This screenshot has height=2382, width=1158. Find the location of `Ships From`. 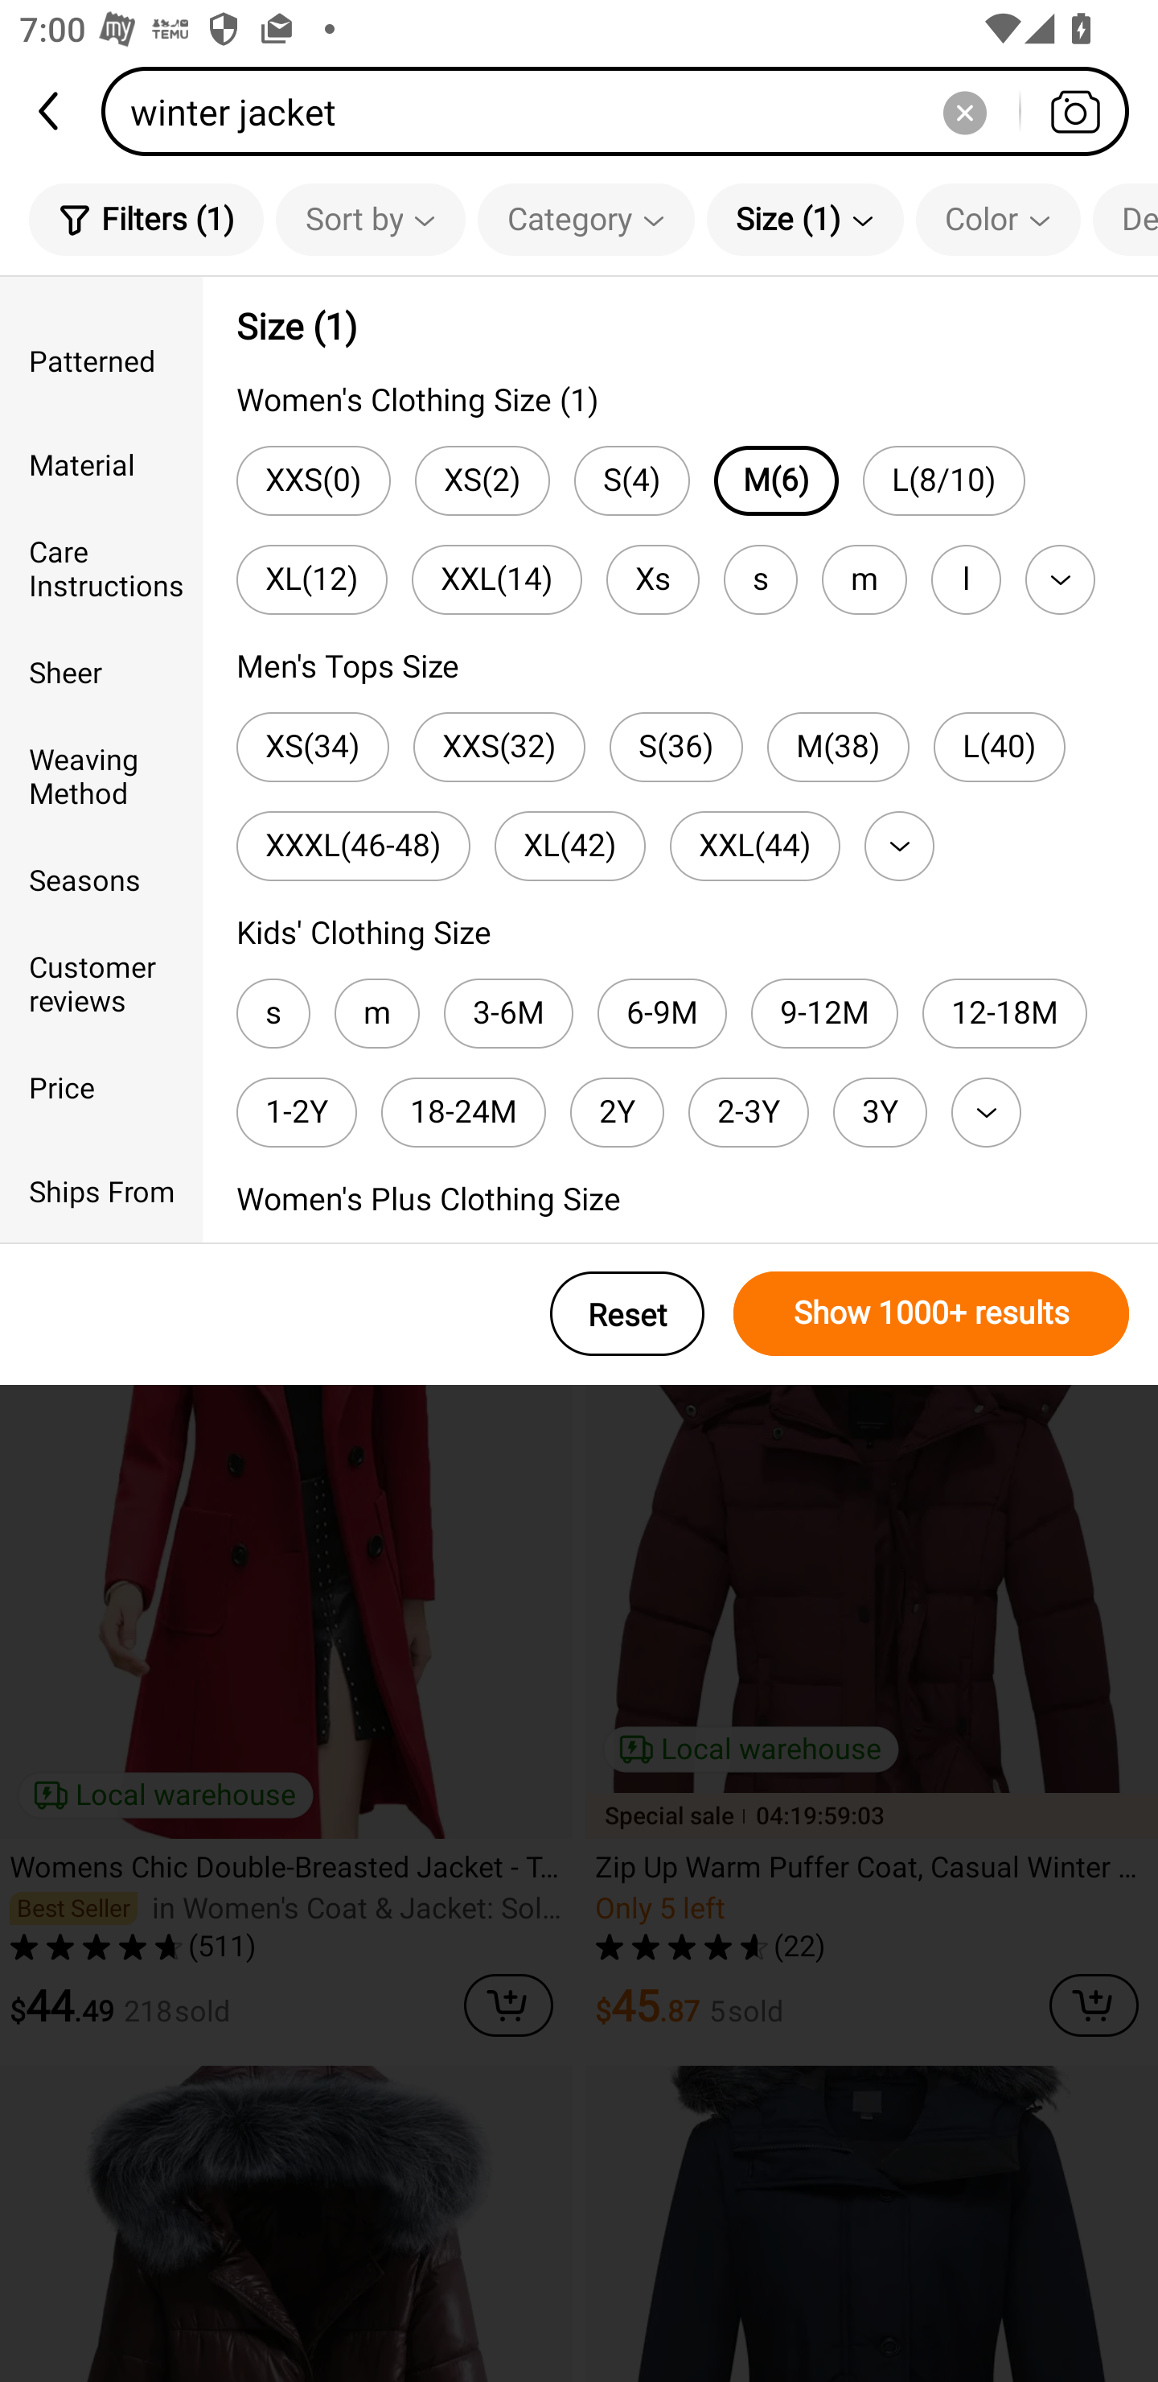

Ships From is located at coordinates (101, 1191).